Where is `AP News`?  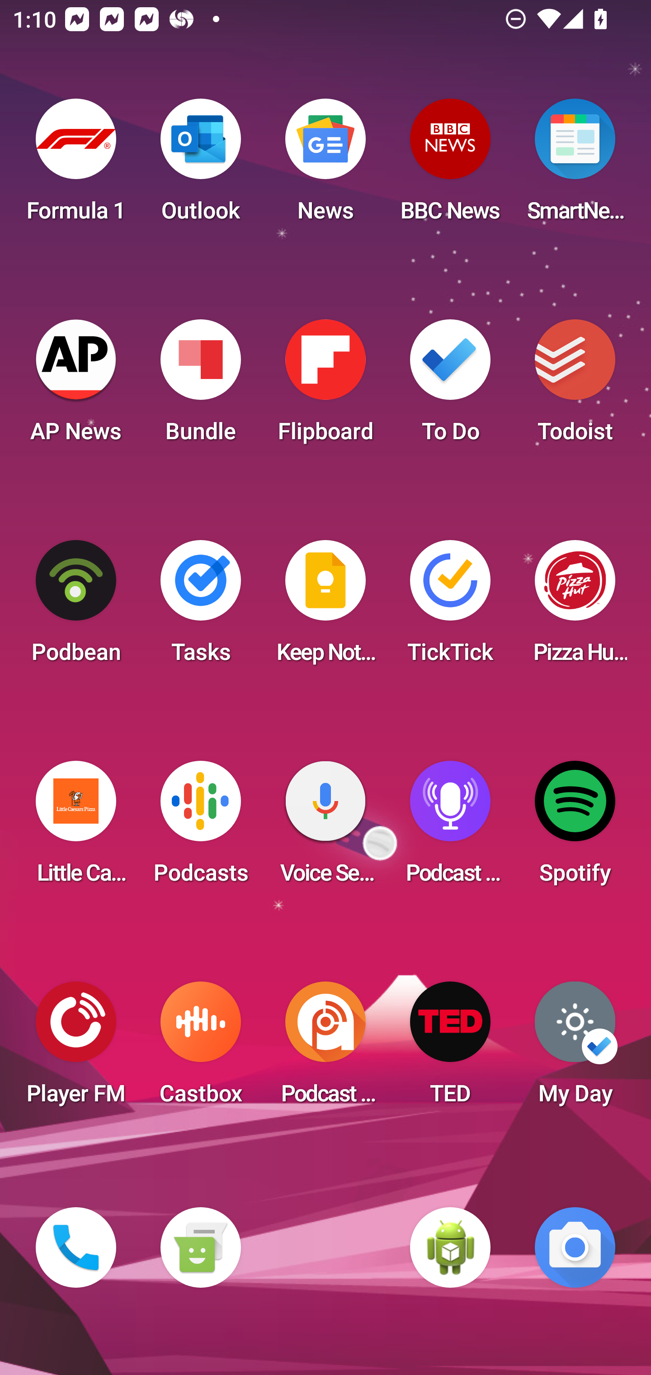 AP News is located at coordinates (76, 386).